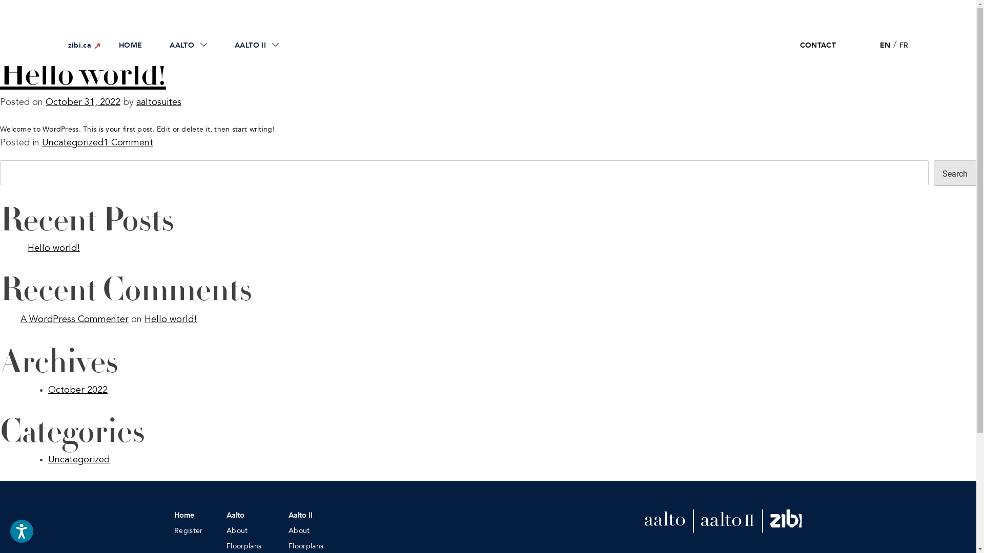 The image size is (984, 553). Describe the element at coordinates (904, 45) in the screenshot. I see `FR` at that location.